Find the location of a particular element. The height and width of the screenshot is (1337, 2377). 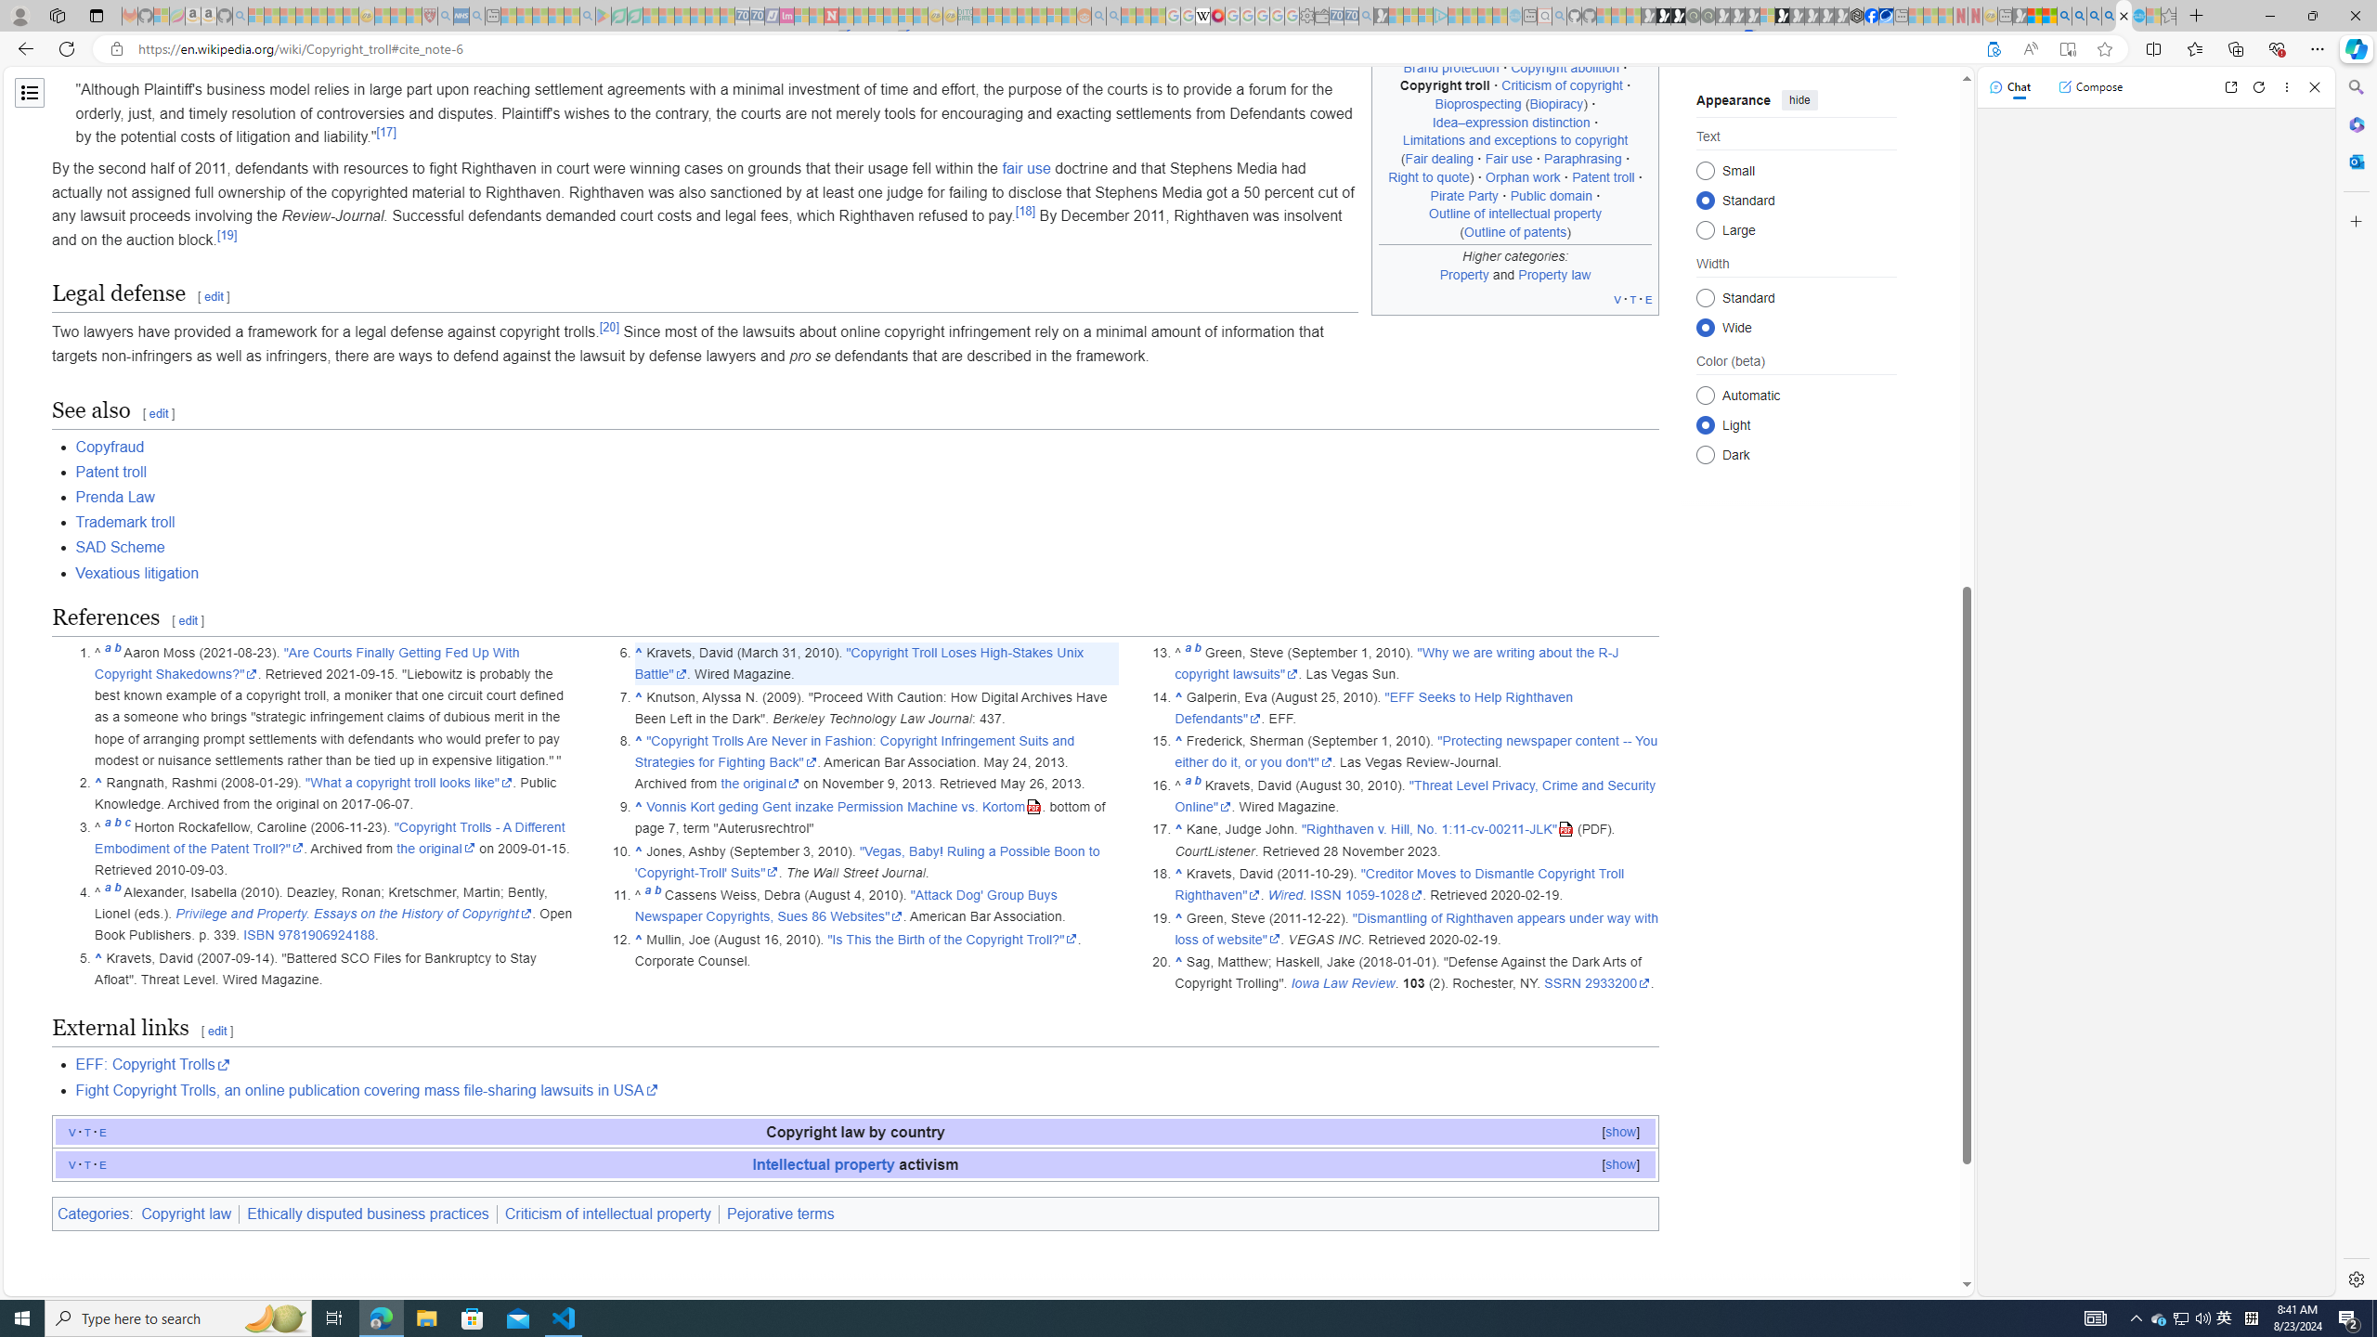

Jump up to: a is located at coordinates (1187, 784).